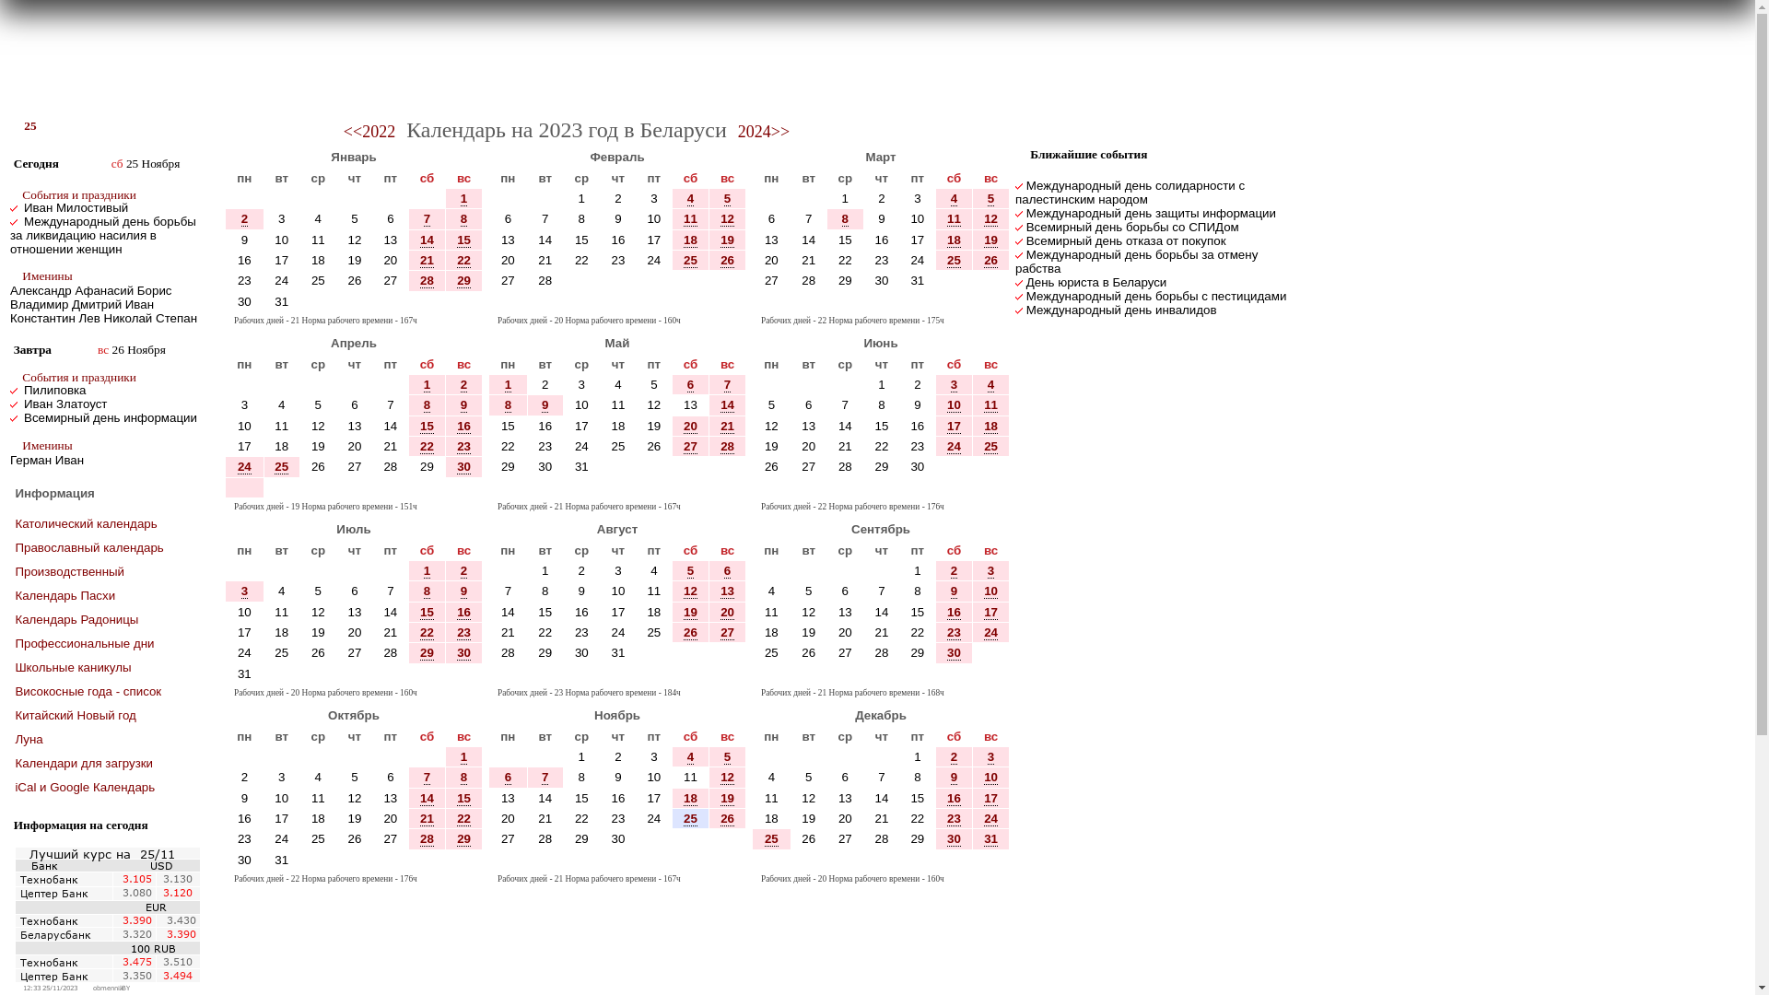 The height and width of the screenshot is (995, 1769). I want to click on 6, so click(772, 219).